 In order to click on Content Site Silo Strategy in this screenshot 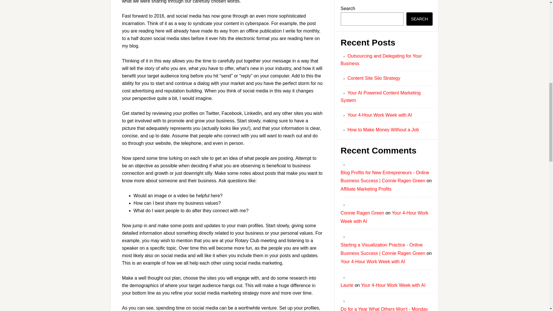, I will do `click(373, 78)`.